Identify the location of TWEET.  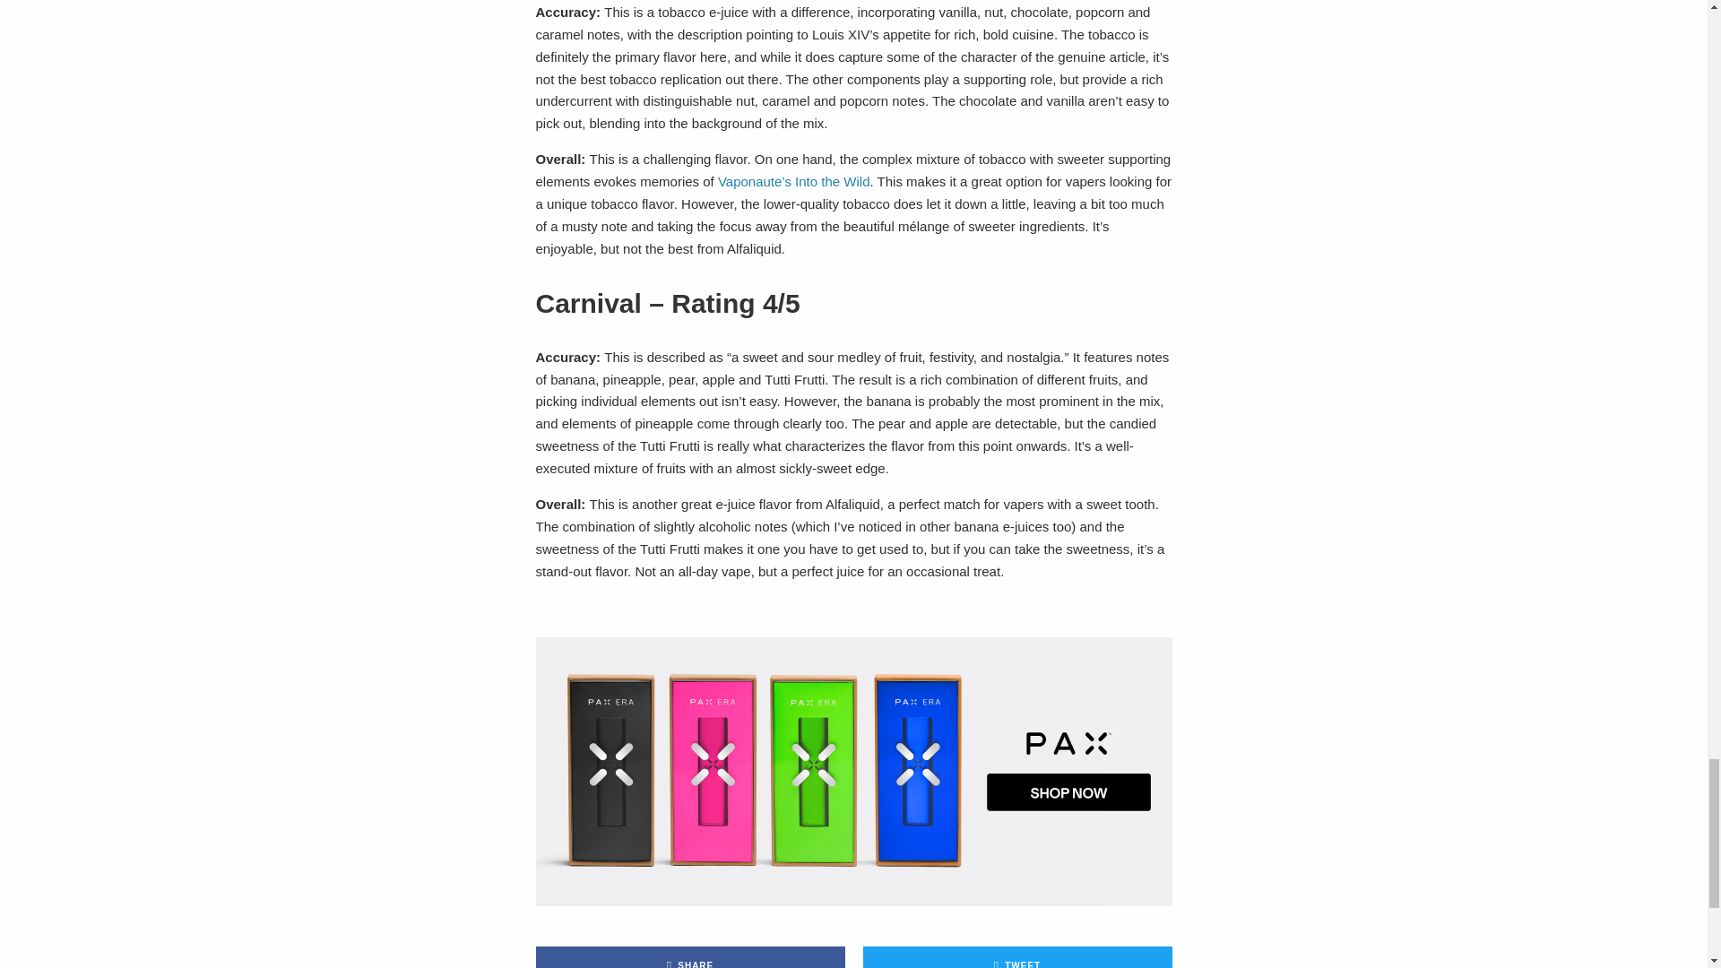
(1016, 957).